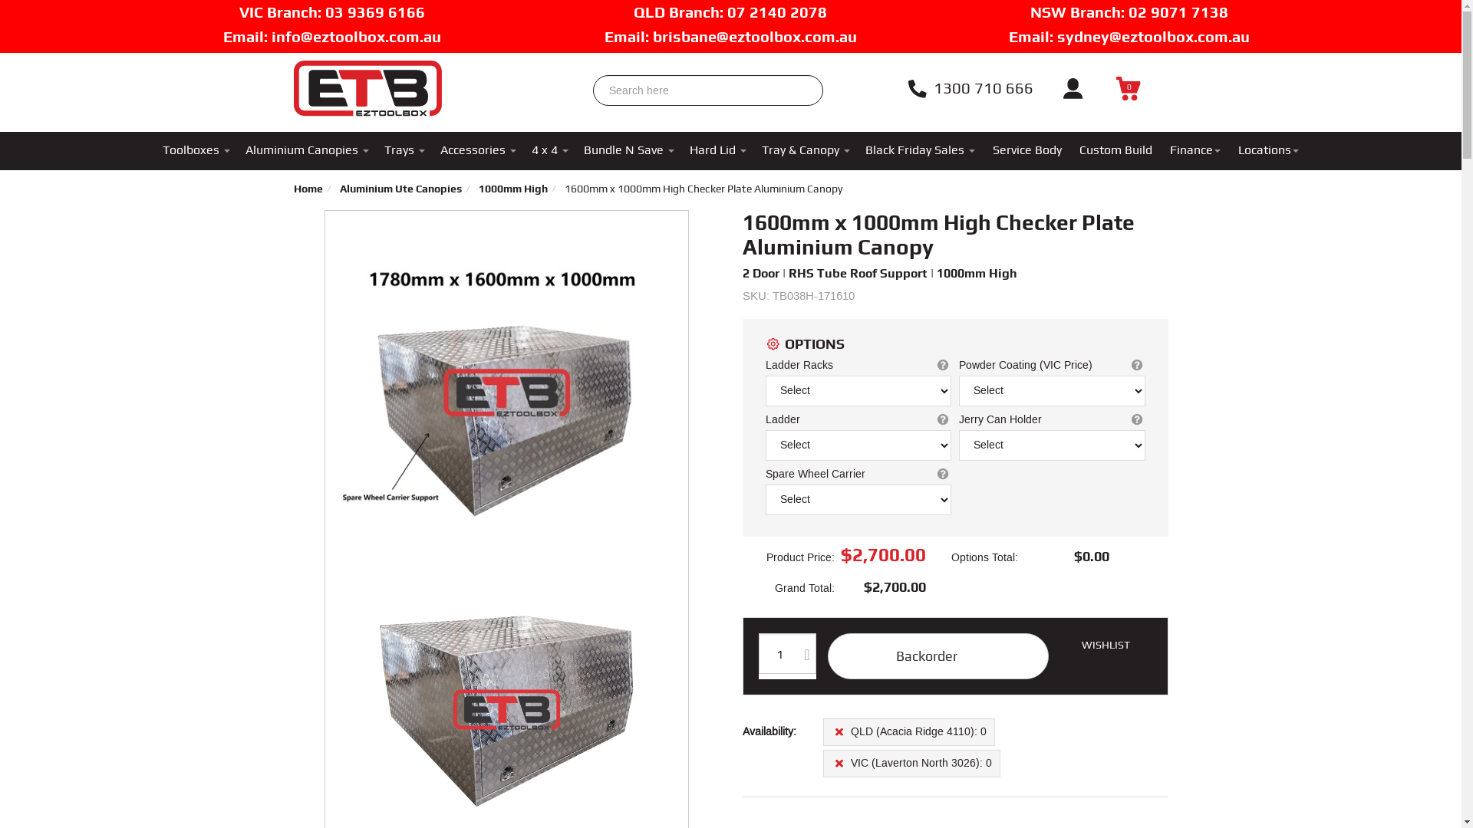 Image resolution: width=1473 pixels, height=828 pixels. What do you see at coordinates (704, 189) in the screenshot?
I see `1600mm x 1000mm High Checker Plate Aluminium Canopy` at bounding box center [704, 189].